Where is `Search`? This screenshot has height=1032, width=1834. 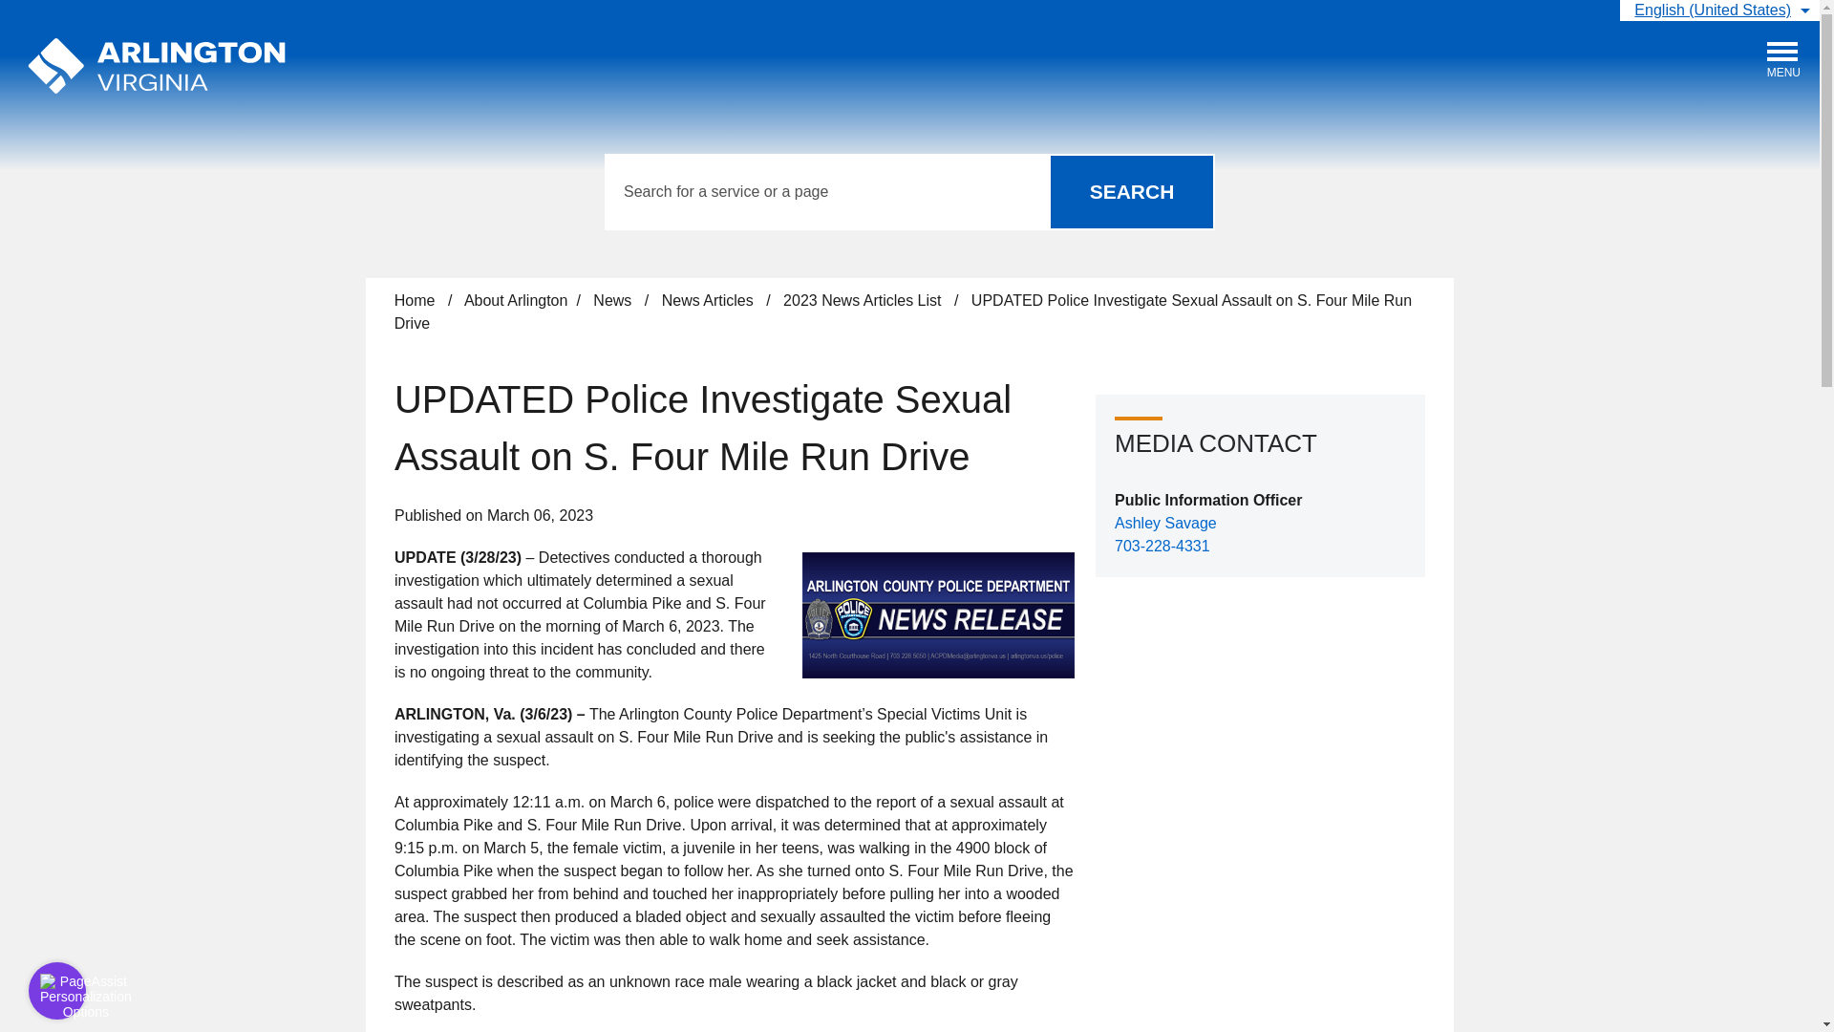
Search is located at coordinates (157, 66).